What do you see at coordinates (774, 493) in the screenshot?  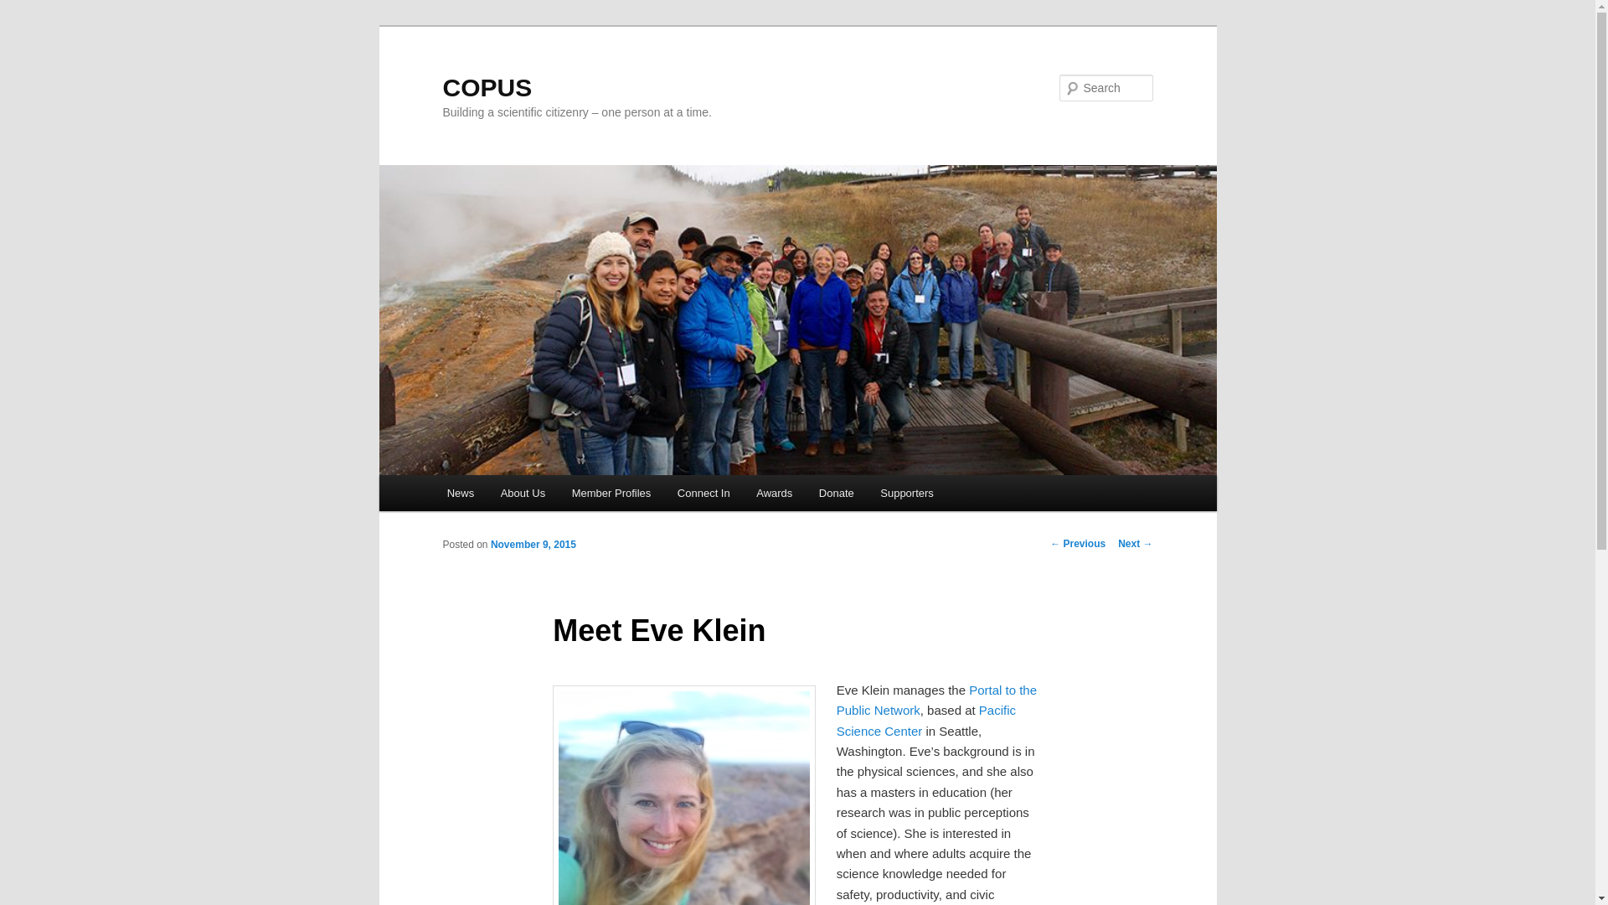 I see `Awards` at bounding box center [774, 493].